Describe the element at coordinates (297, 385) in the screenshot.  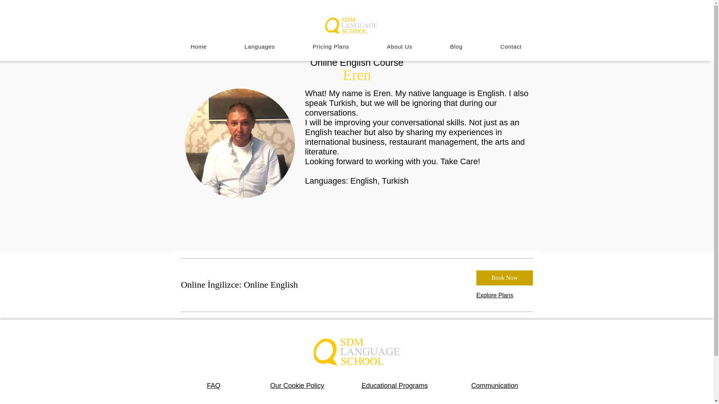
I see `Our Cookie Policy` at that location.